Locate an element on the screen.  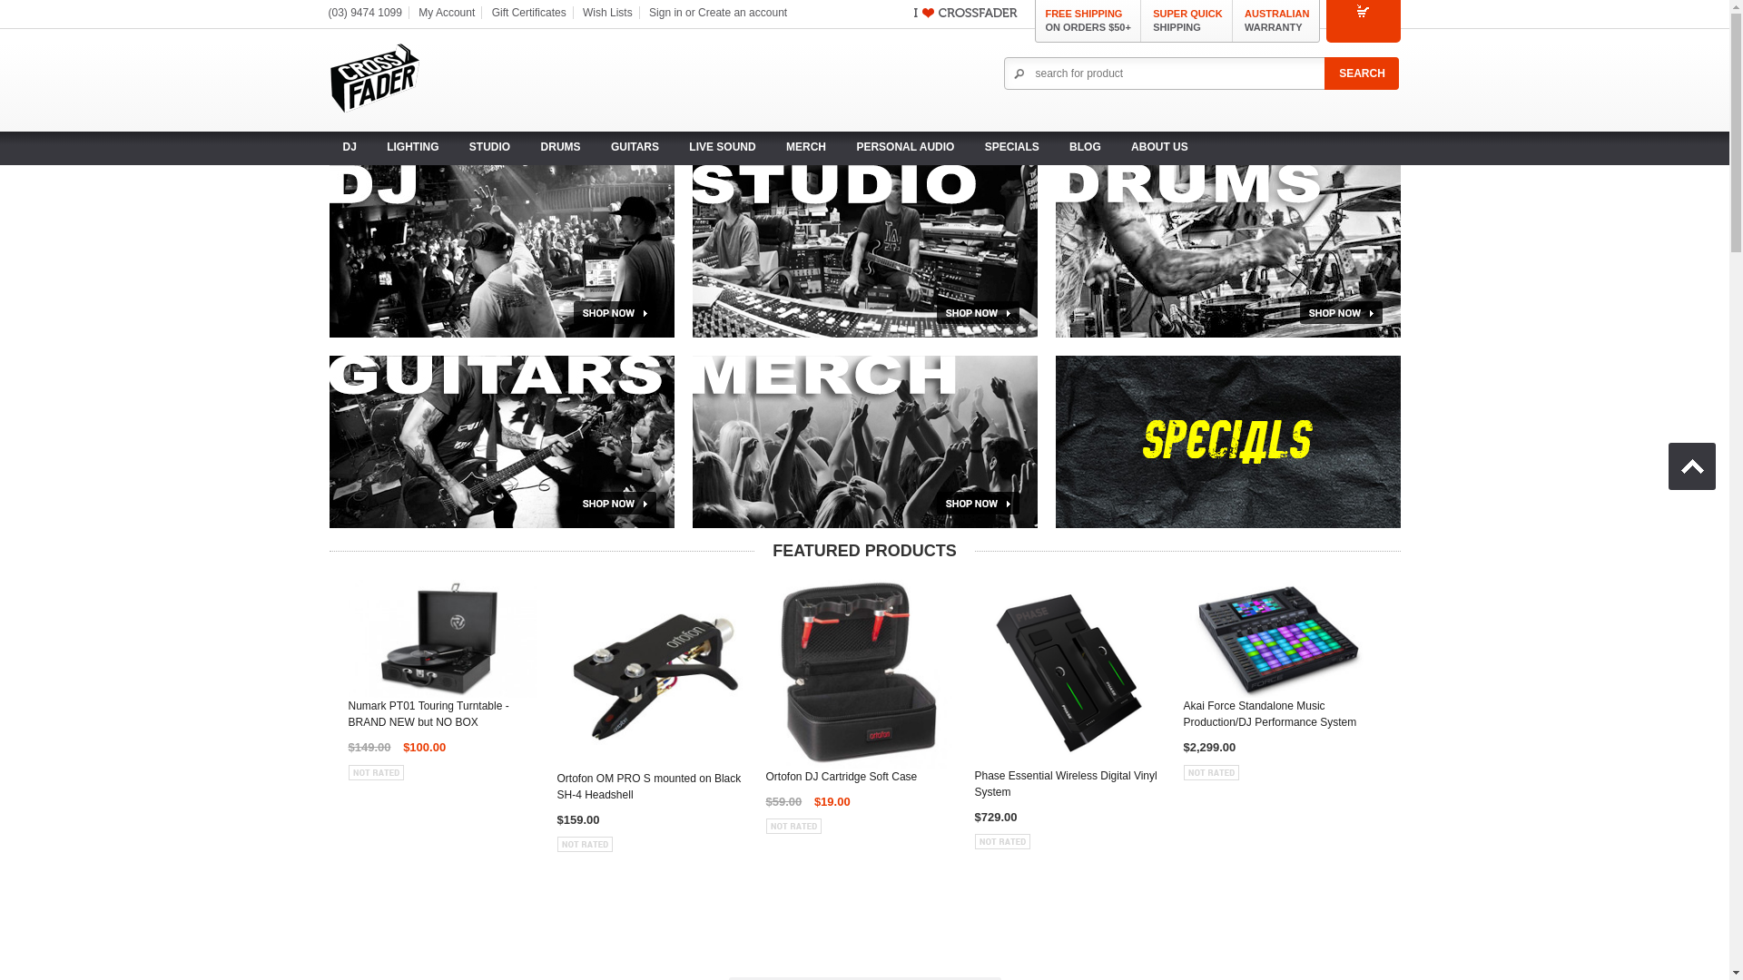
View Cart is located at coordinates (1363, 20).